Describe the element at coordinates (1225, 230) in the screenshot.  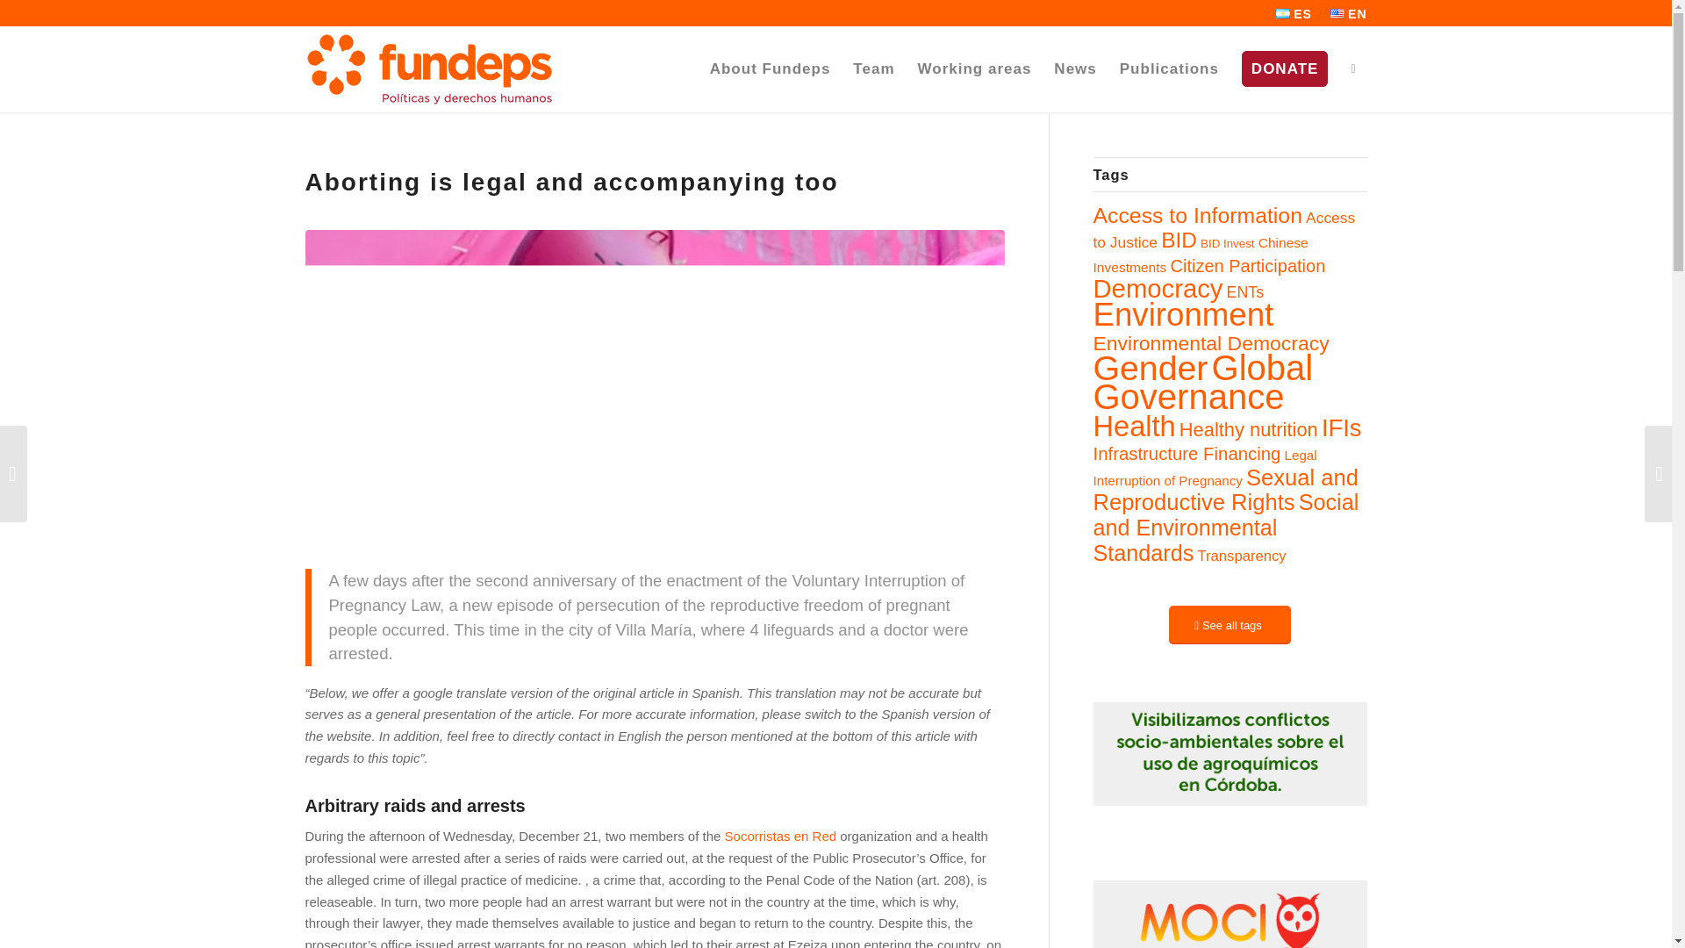
I see `Access to Justice` at that location.